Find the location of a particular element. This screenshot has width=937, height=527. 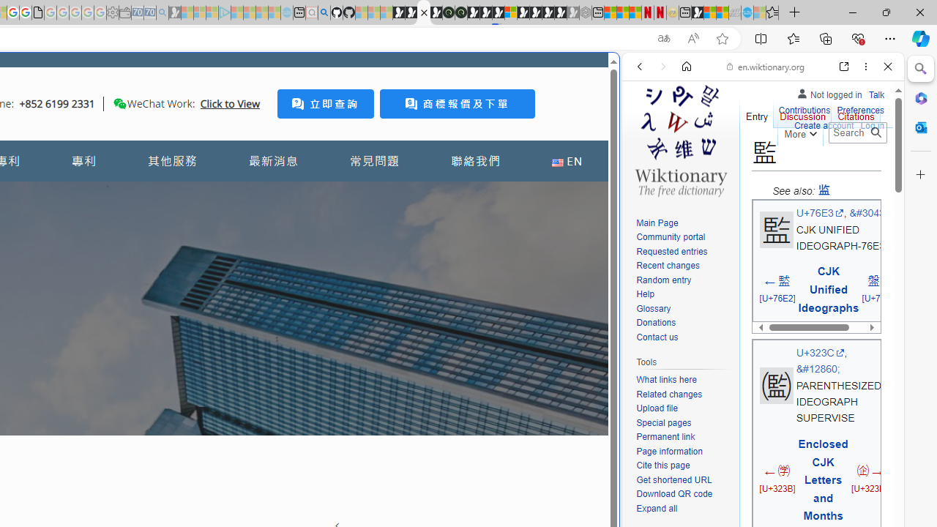

Recent changes is located at coordinates (668, 265).